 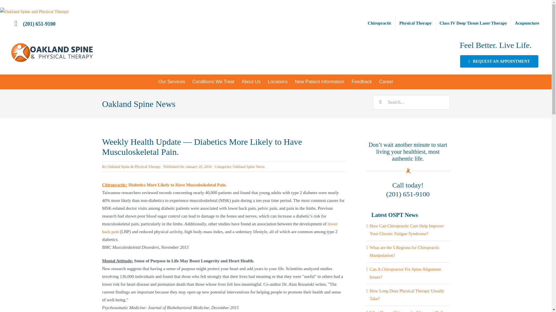 I want to click on REQUEST AN APPOINTMENT, so click(x=499, y=61).